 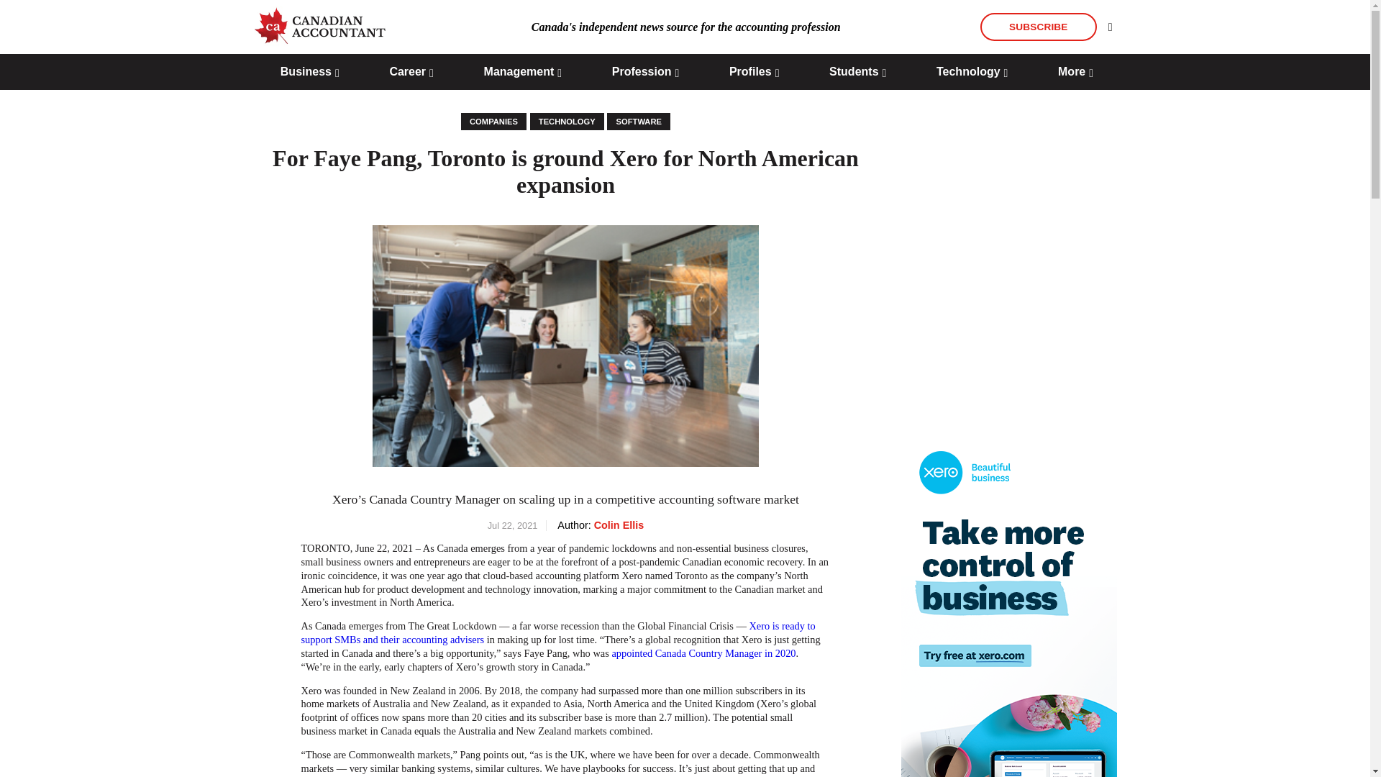 I want to click on Colin Ellis, so click(x=619, y=525).